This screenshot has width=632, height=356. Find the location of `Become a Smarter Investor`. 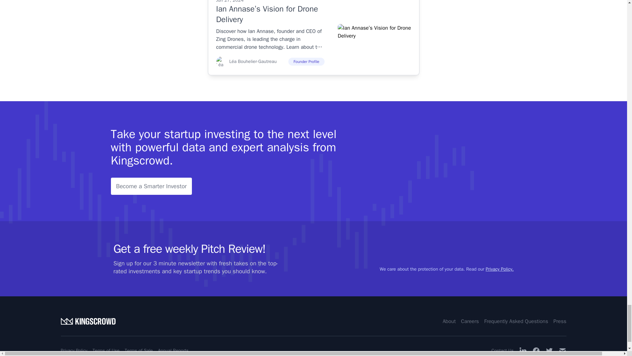

Become a Smarter Investor is located at coordinates (151, 186).